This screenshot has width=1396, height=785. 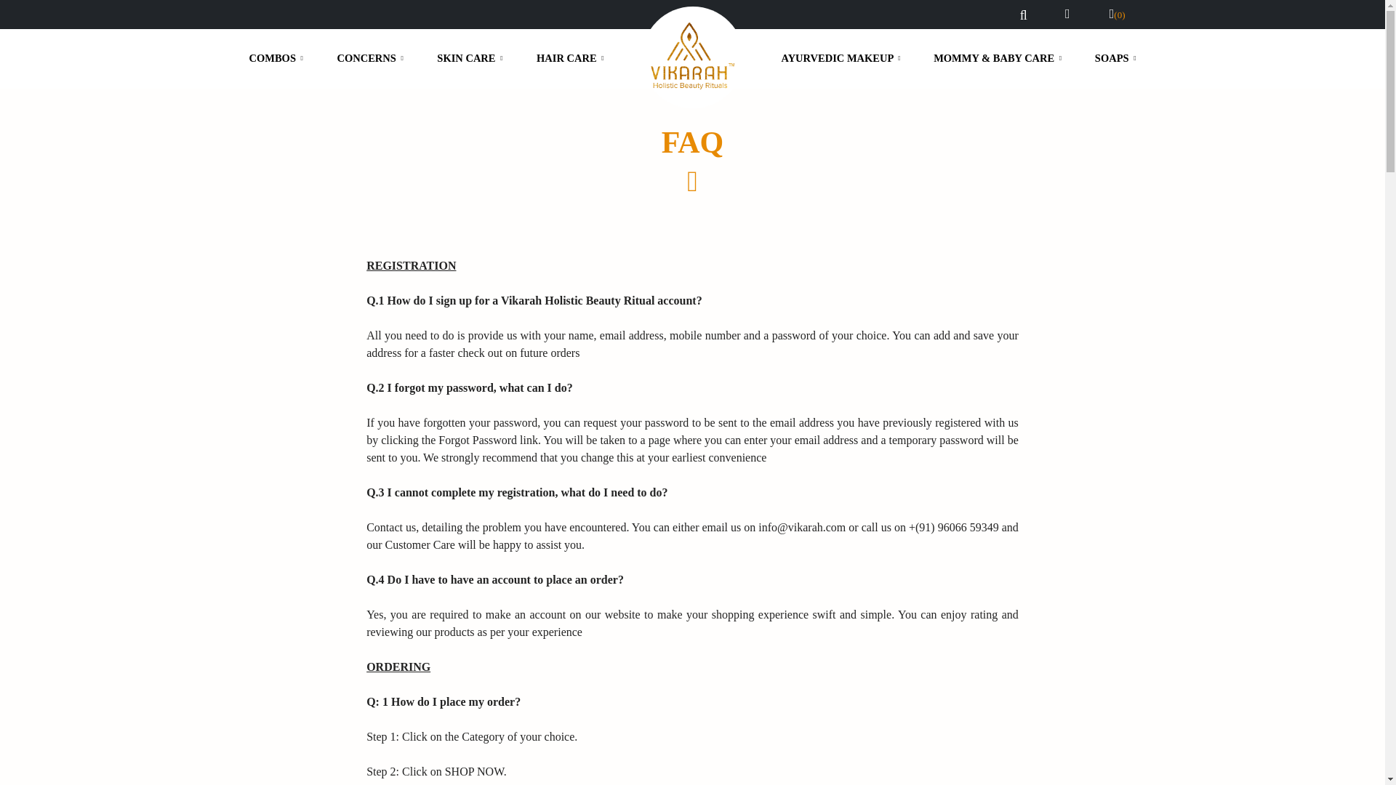 What do you see at coordinates (275, 58) in the screenshot?
I see `COMBOS` at bounding box center [275, 58].